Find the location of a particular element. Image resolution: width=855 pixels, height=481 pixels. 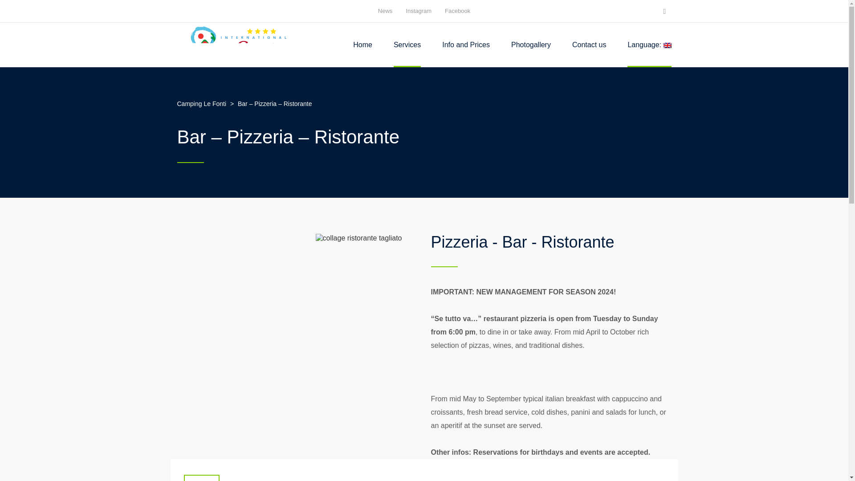

Language:  is located at coordinates (649, 45).